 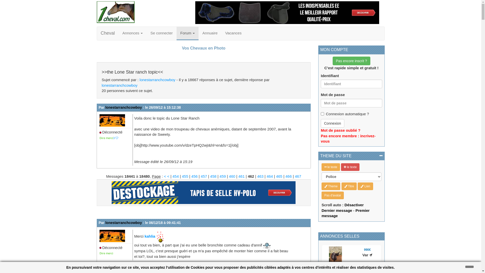 I want to click on le texte, so click(x=331, y=167).